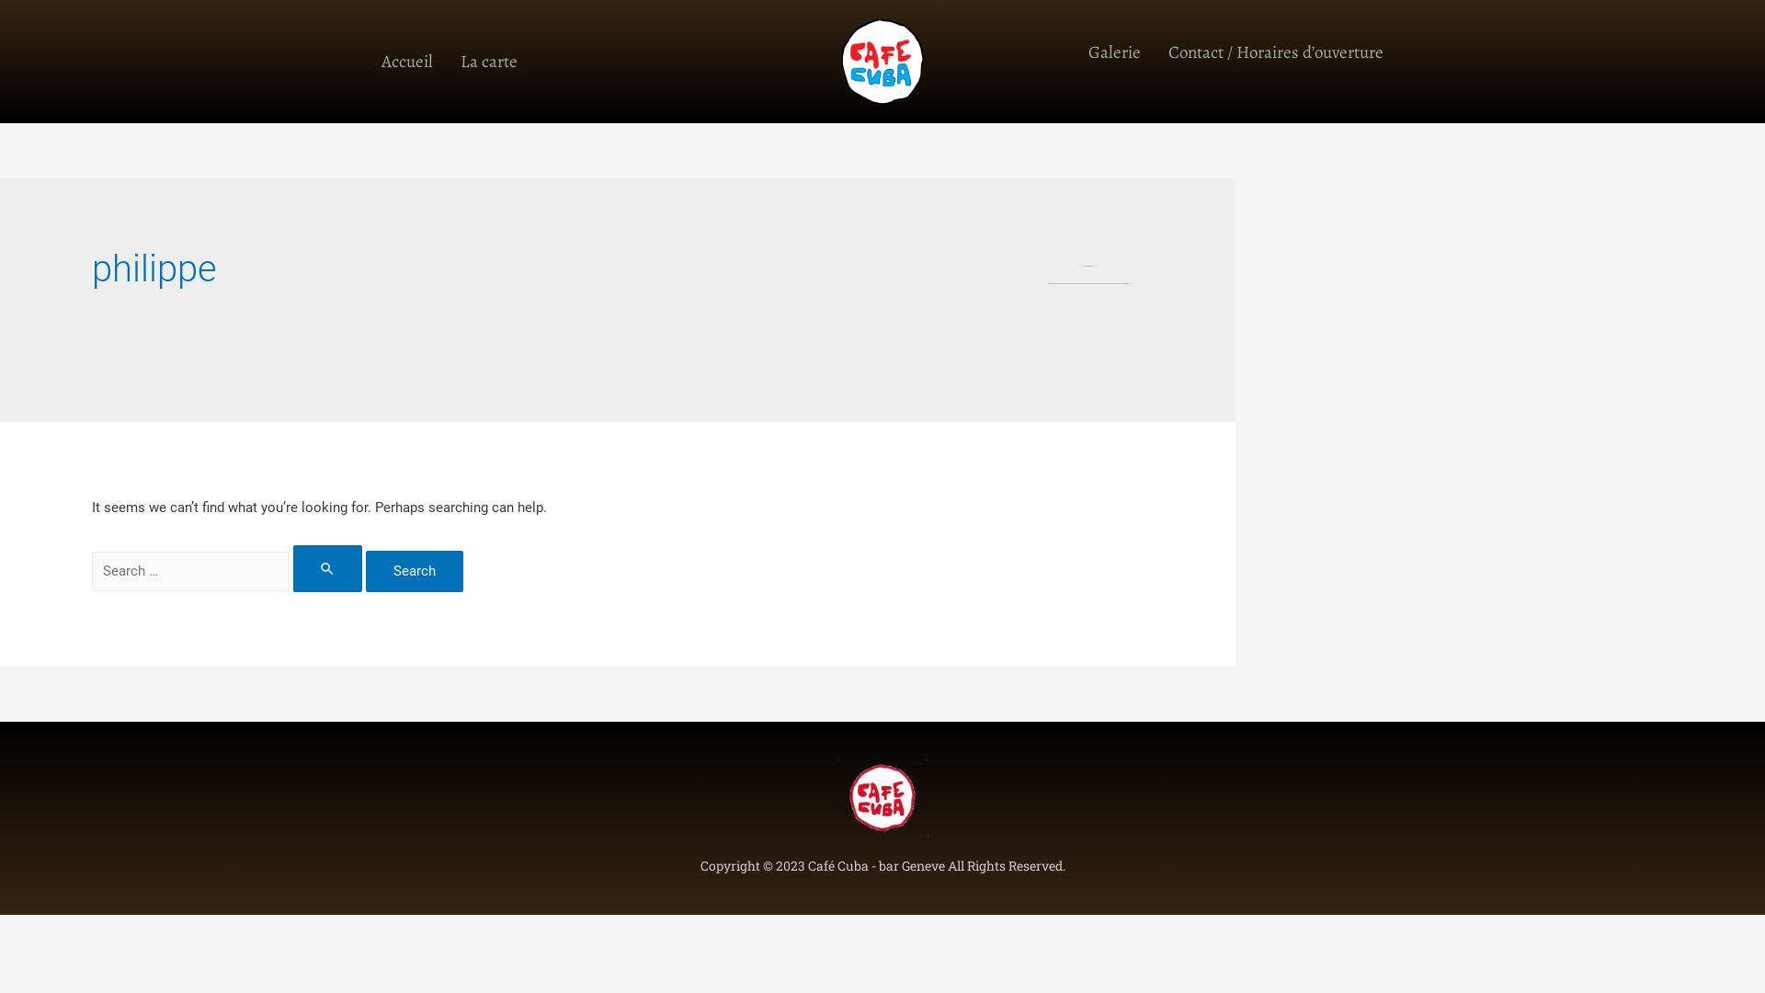 The image size is (1765, 993). I want to click on Search, so click(415, 572).